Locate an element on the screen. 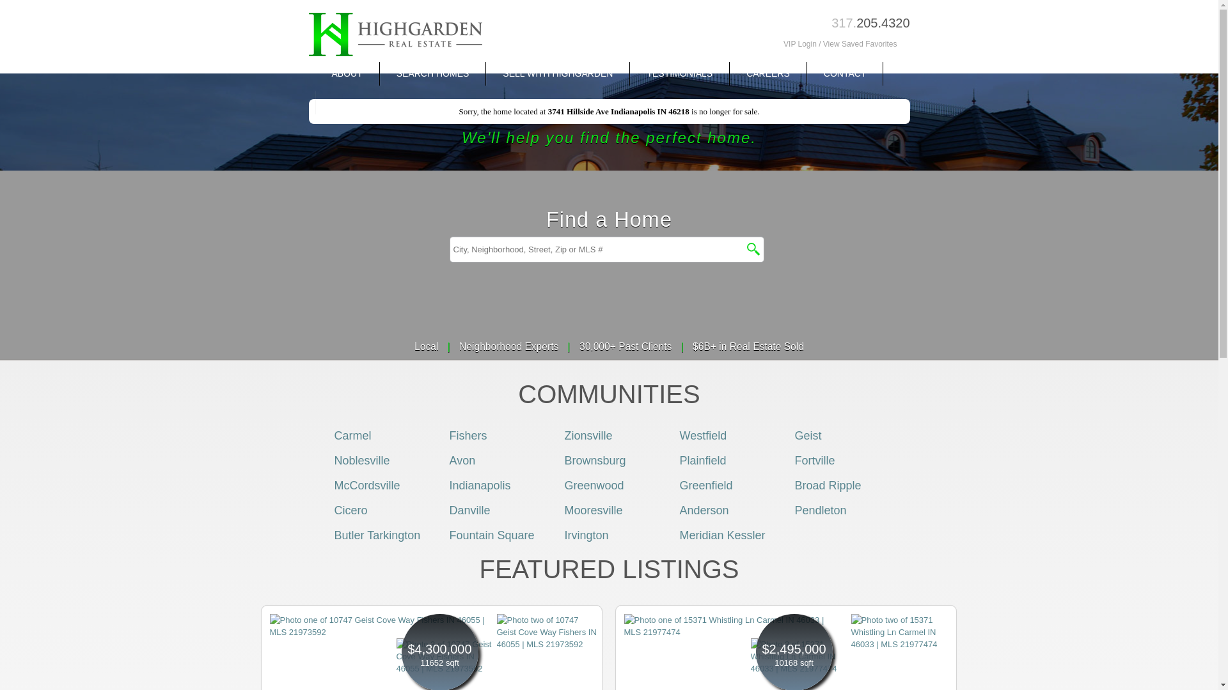 Image resolution: width=1228 pixels, height=690 pixels. Sell with Highgarden is located at coordinates (558, 73).